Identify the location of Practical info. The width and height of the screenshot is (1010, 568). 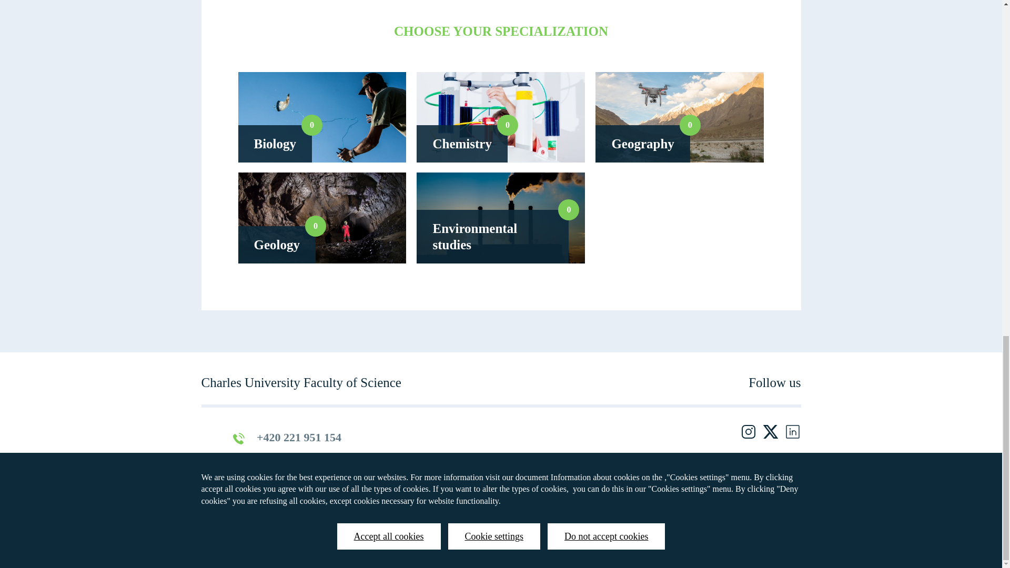
(519, 511).